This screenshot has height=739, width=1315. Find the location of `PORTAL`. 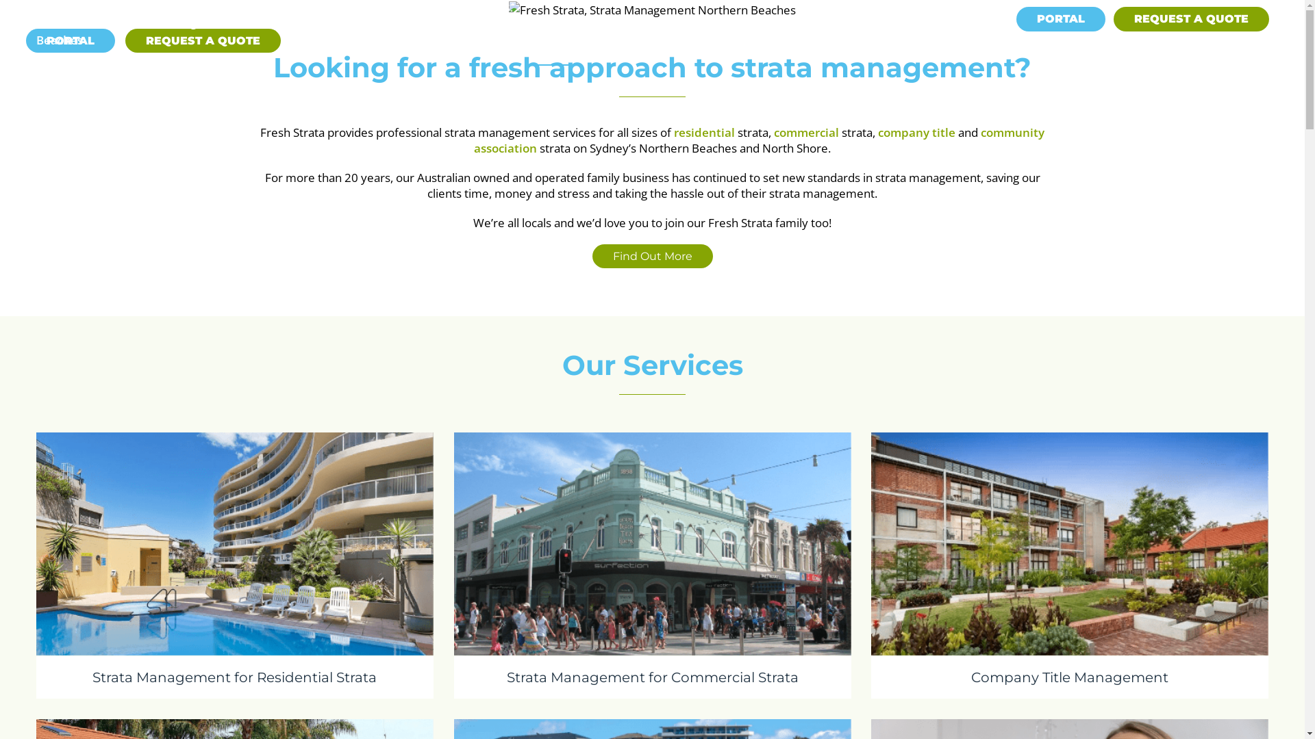

PORTAL is located at coordinates (71, 41).